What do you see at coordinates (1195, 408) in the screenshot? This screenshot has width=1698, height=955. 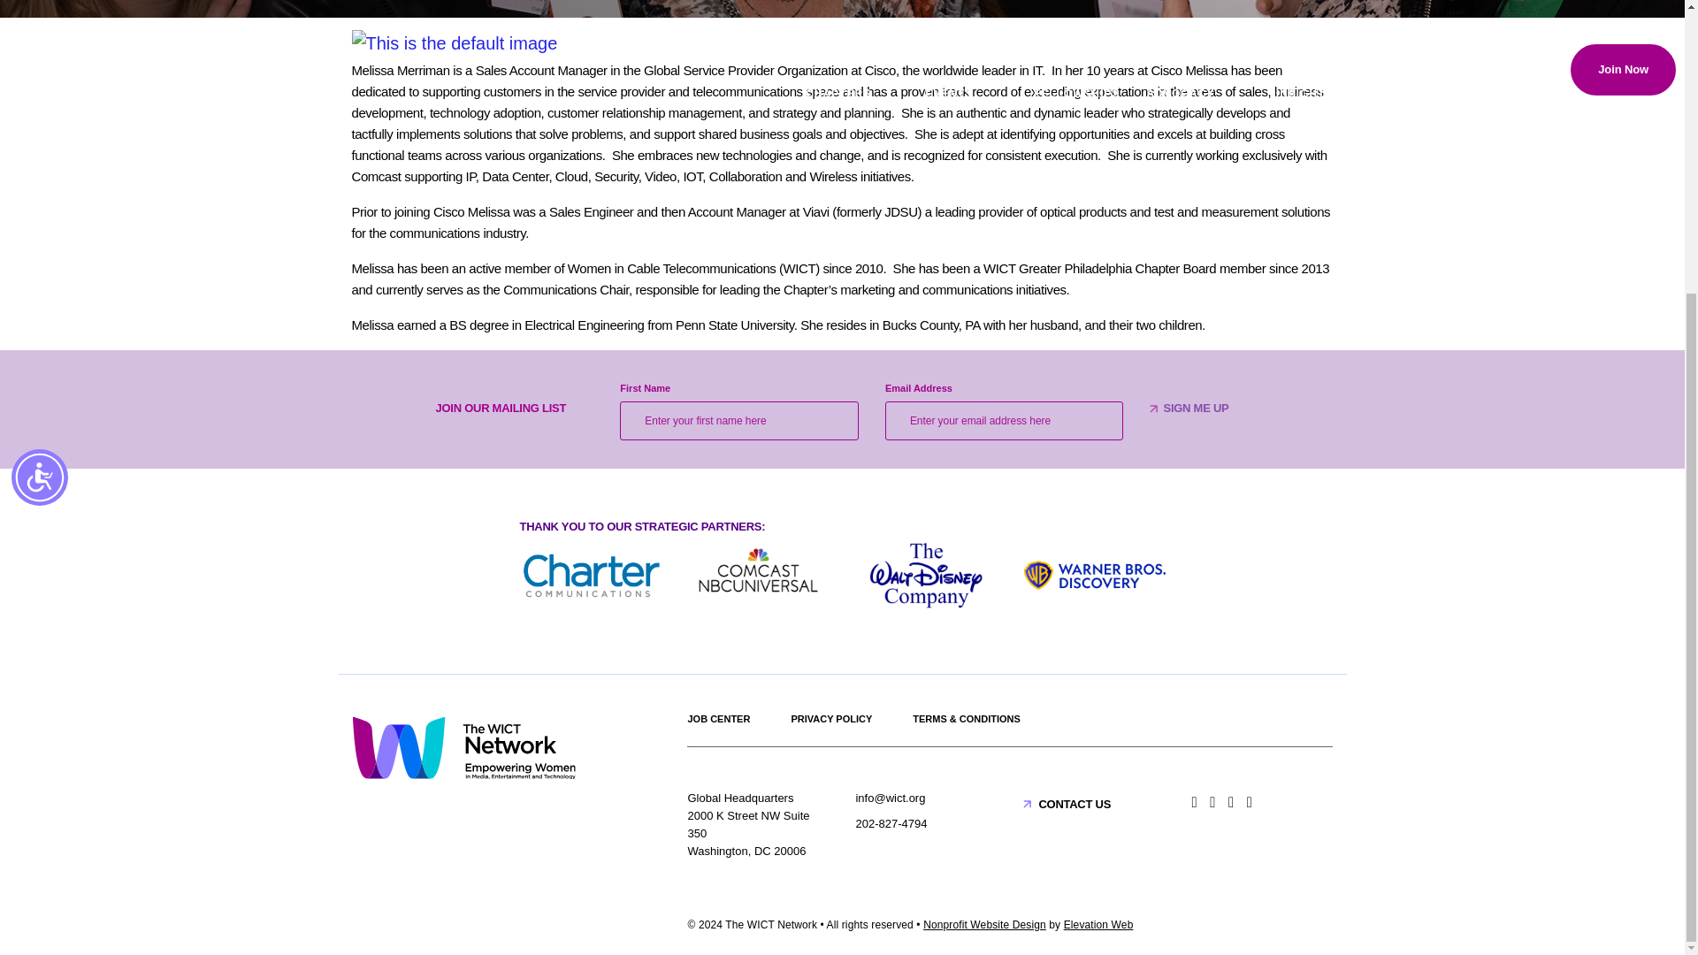 I see `Sign Me up` at bounding box center [1195, 408].